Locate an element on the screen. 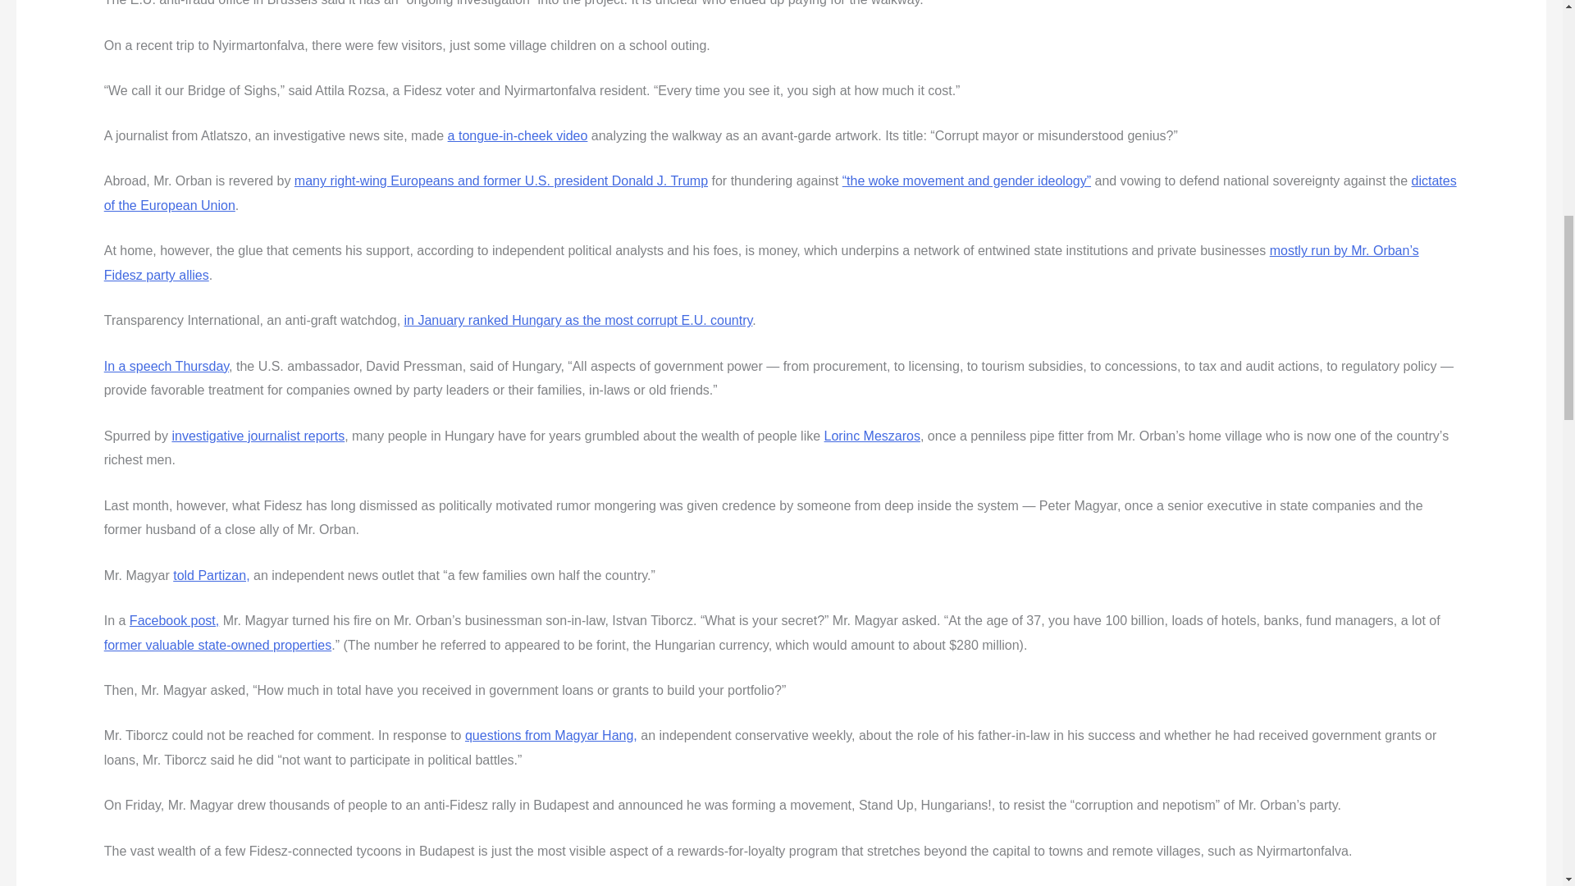  told Partizan, is located at coordinates (211, 575).